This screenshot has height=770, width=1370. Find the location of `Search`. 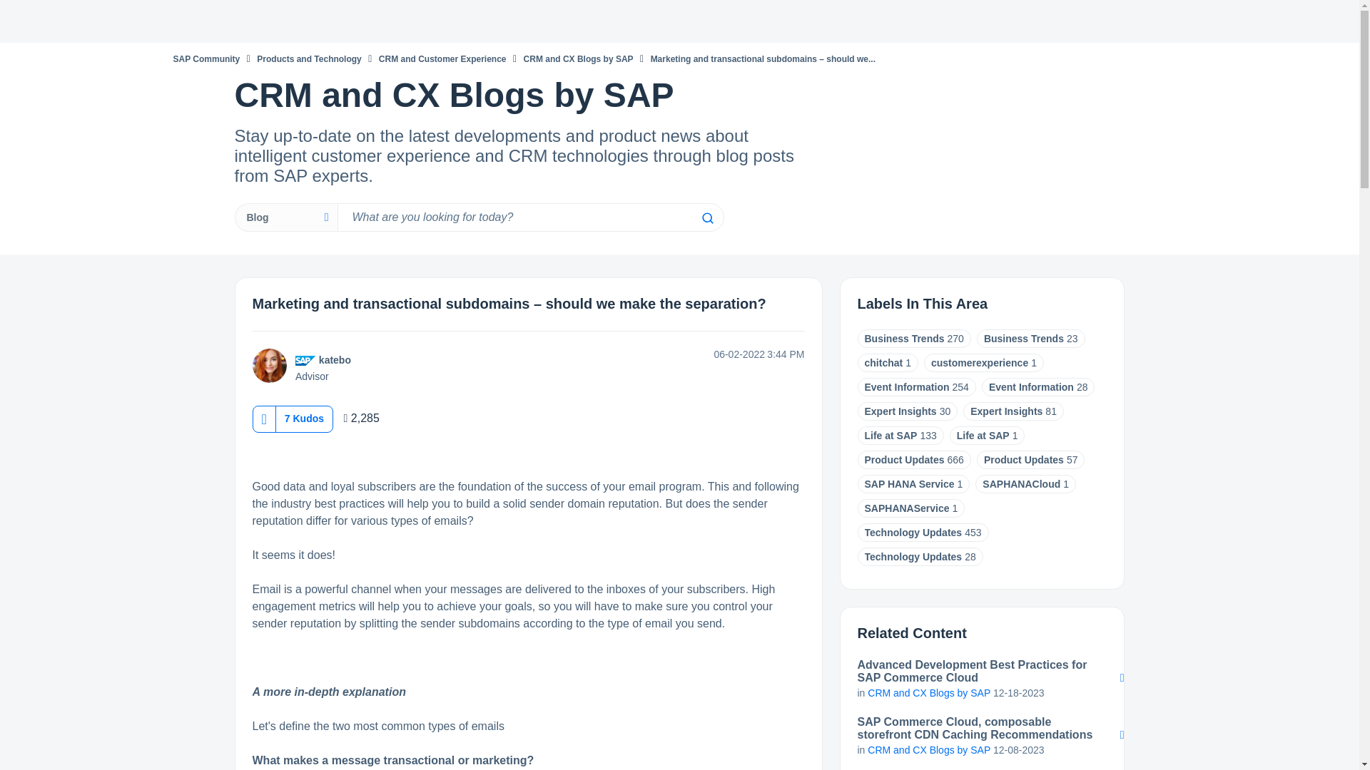

Search is located at coordinates (529, 217).